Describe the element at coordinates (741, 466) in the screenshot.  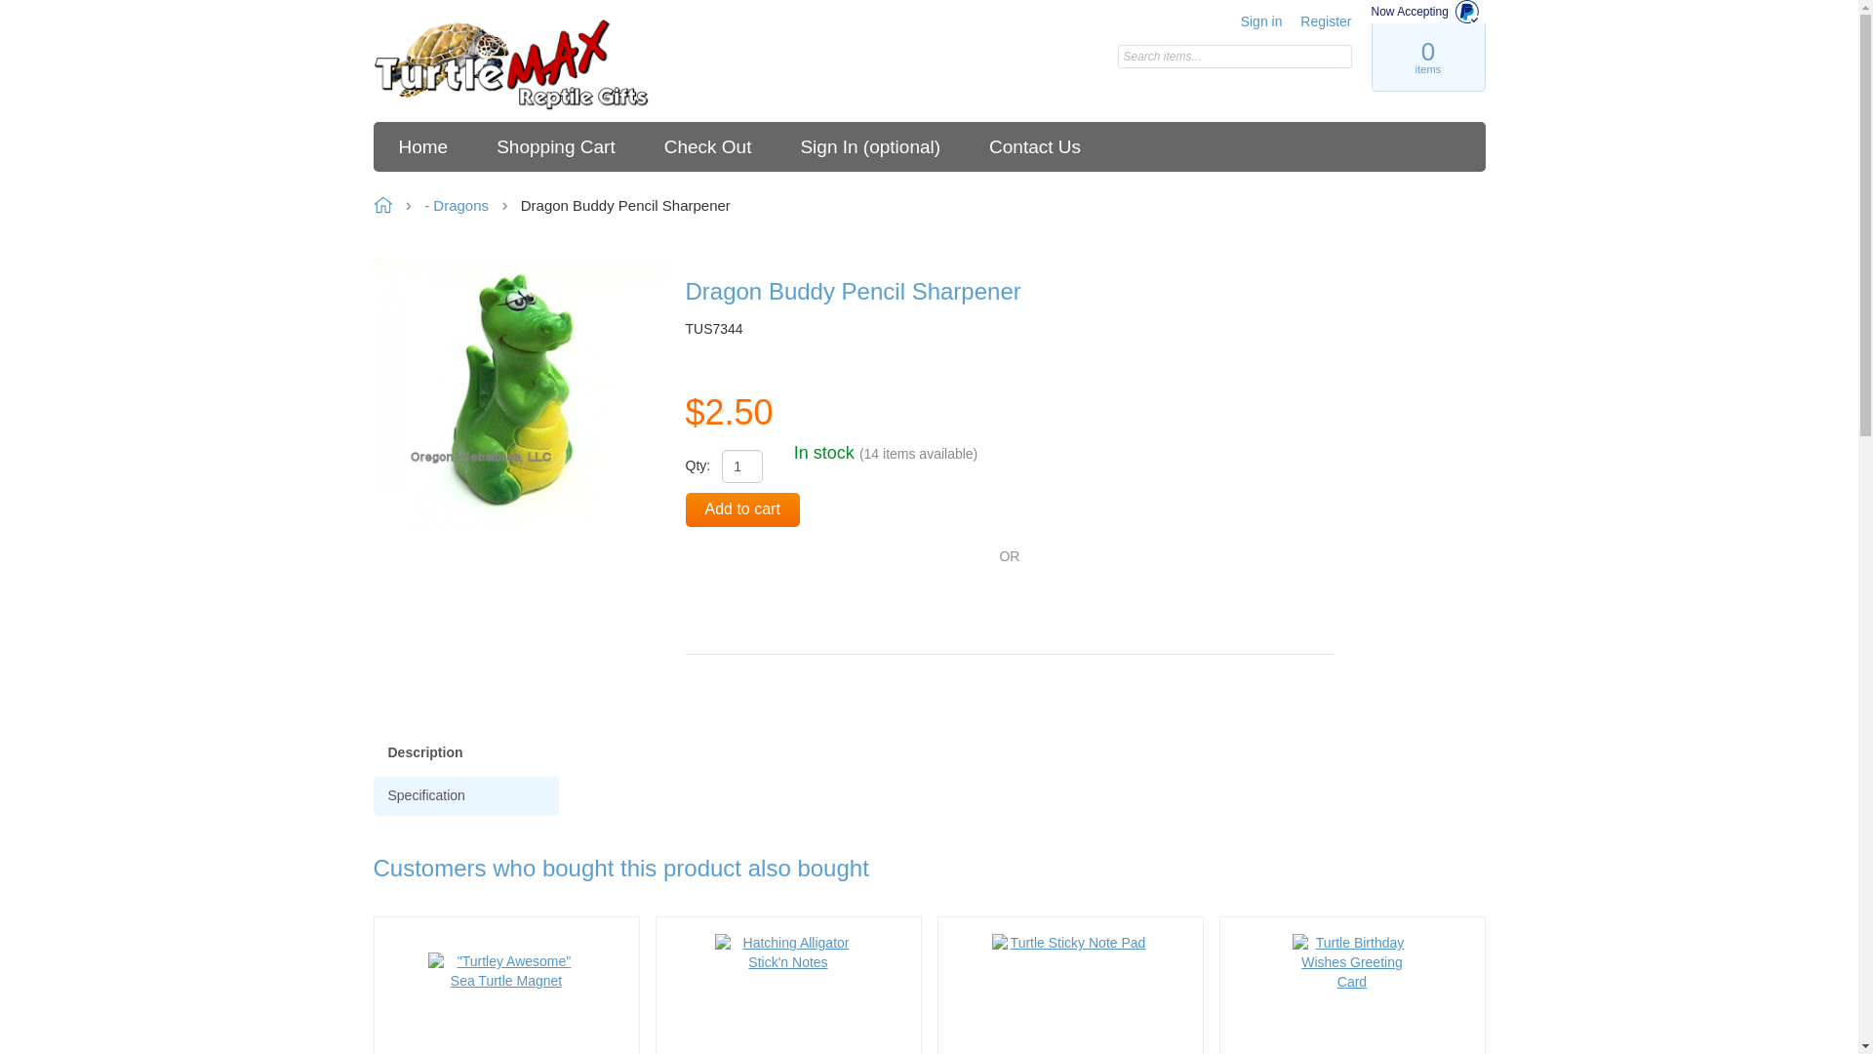
I see `Quantity` at that location.